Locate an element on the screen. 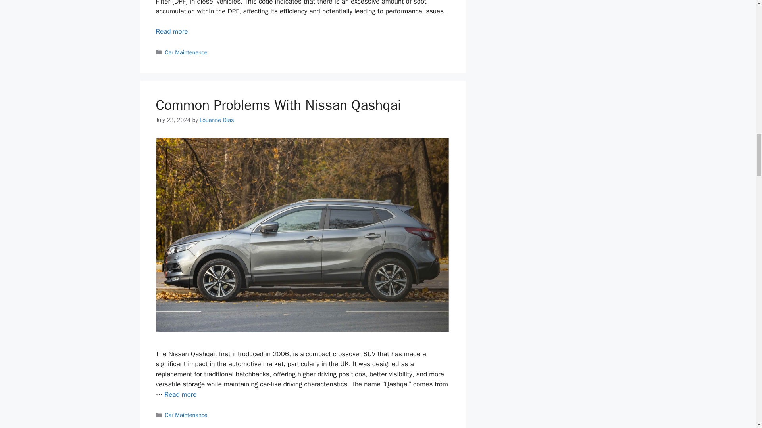  View all posts by Louanne Dias is located at coordinates (217, 120).